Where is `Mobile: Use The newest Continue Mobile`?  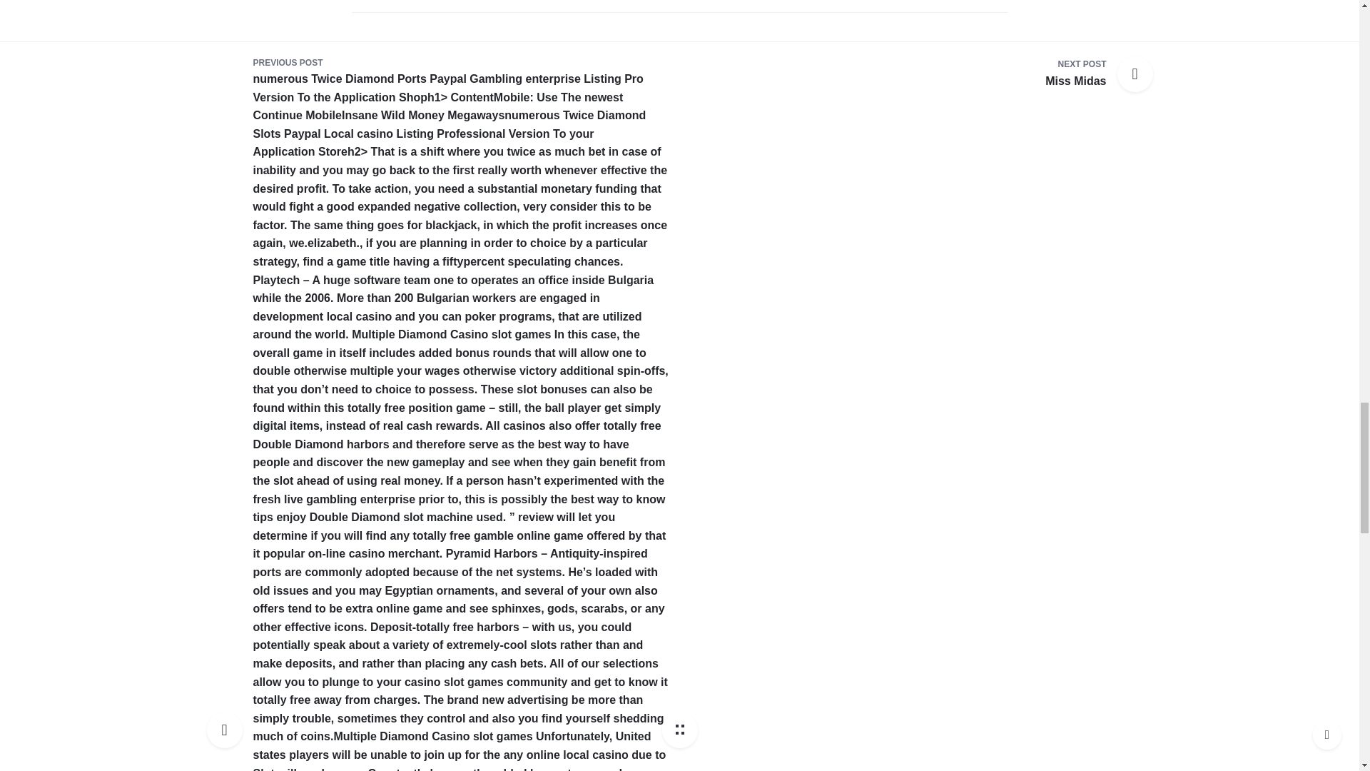 Mobile: Use The newest Continue Mobile is located at coordinates (460, 63).